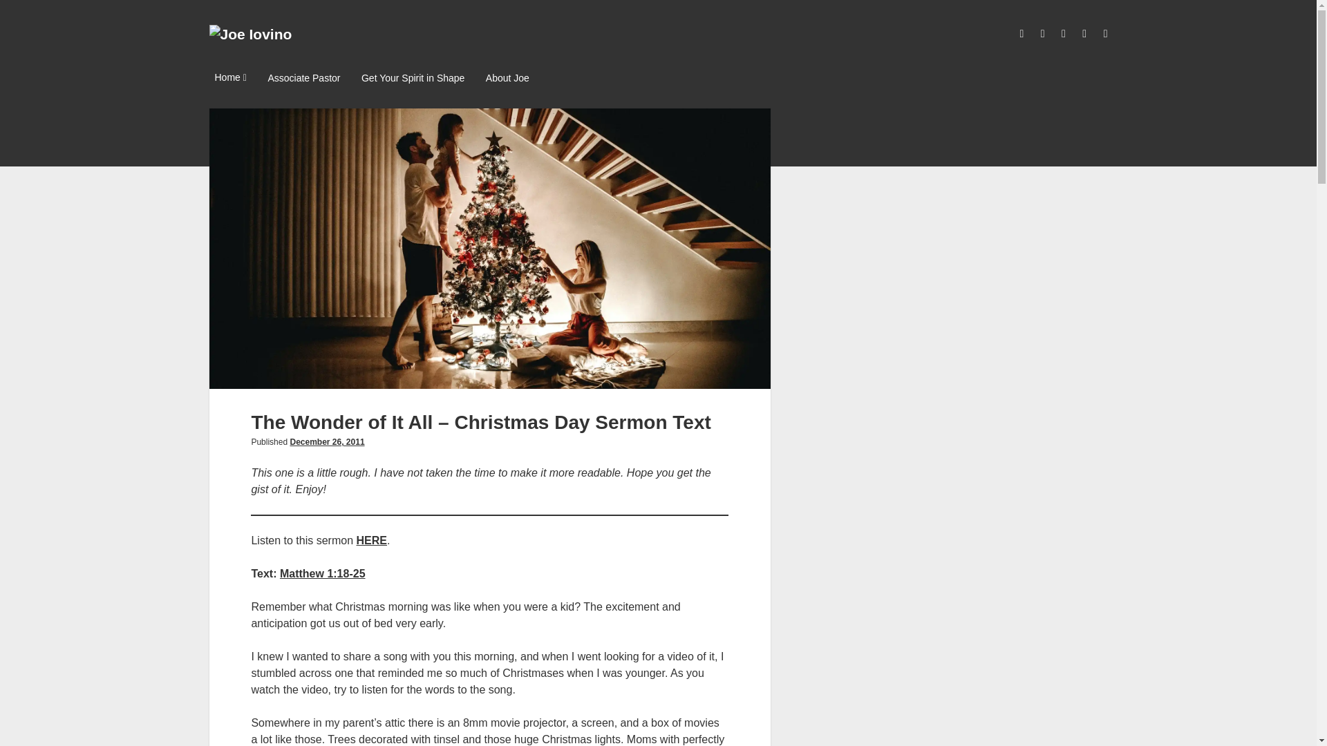  I want to click on Matthew 1:18-25, so click(323, 573).